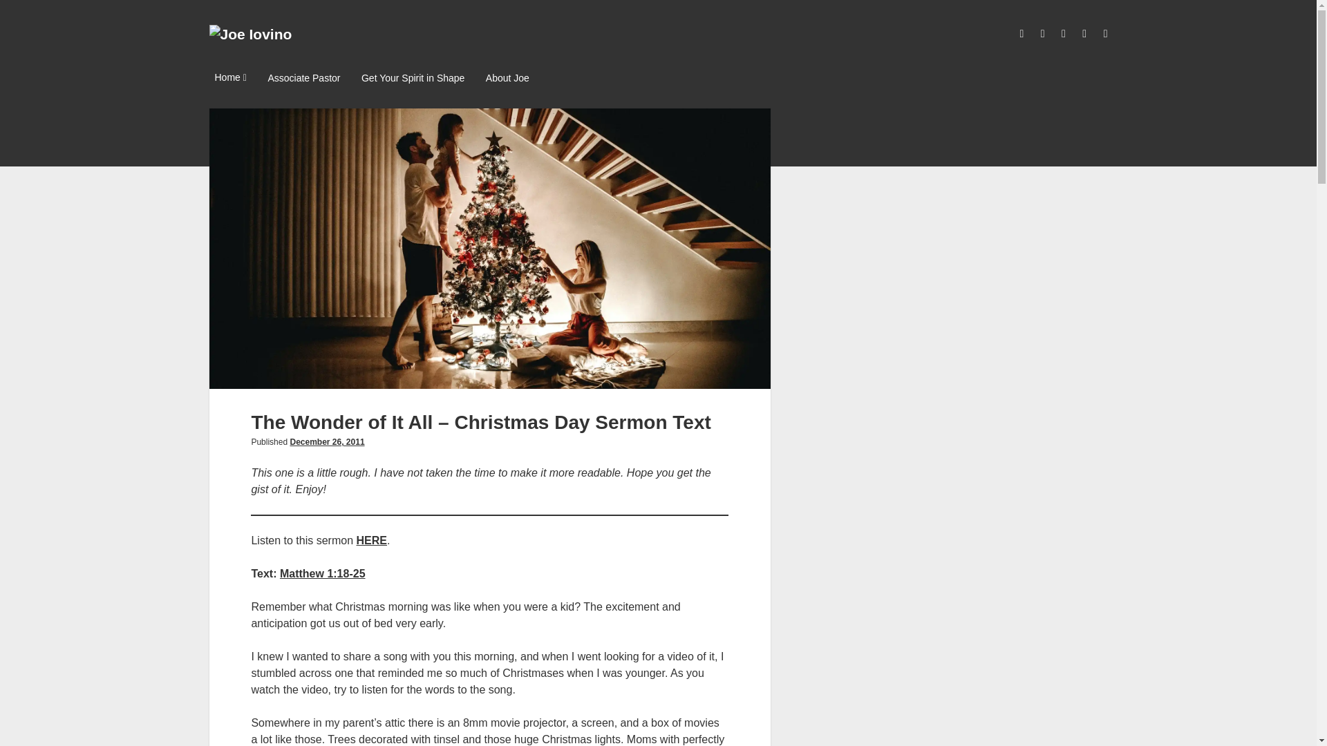  I want to click on Matthew 1:18-25, so click(323, 573).